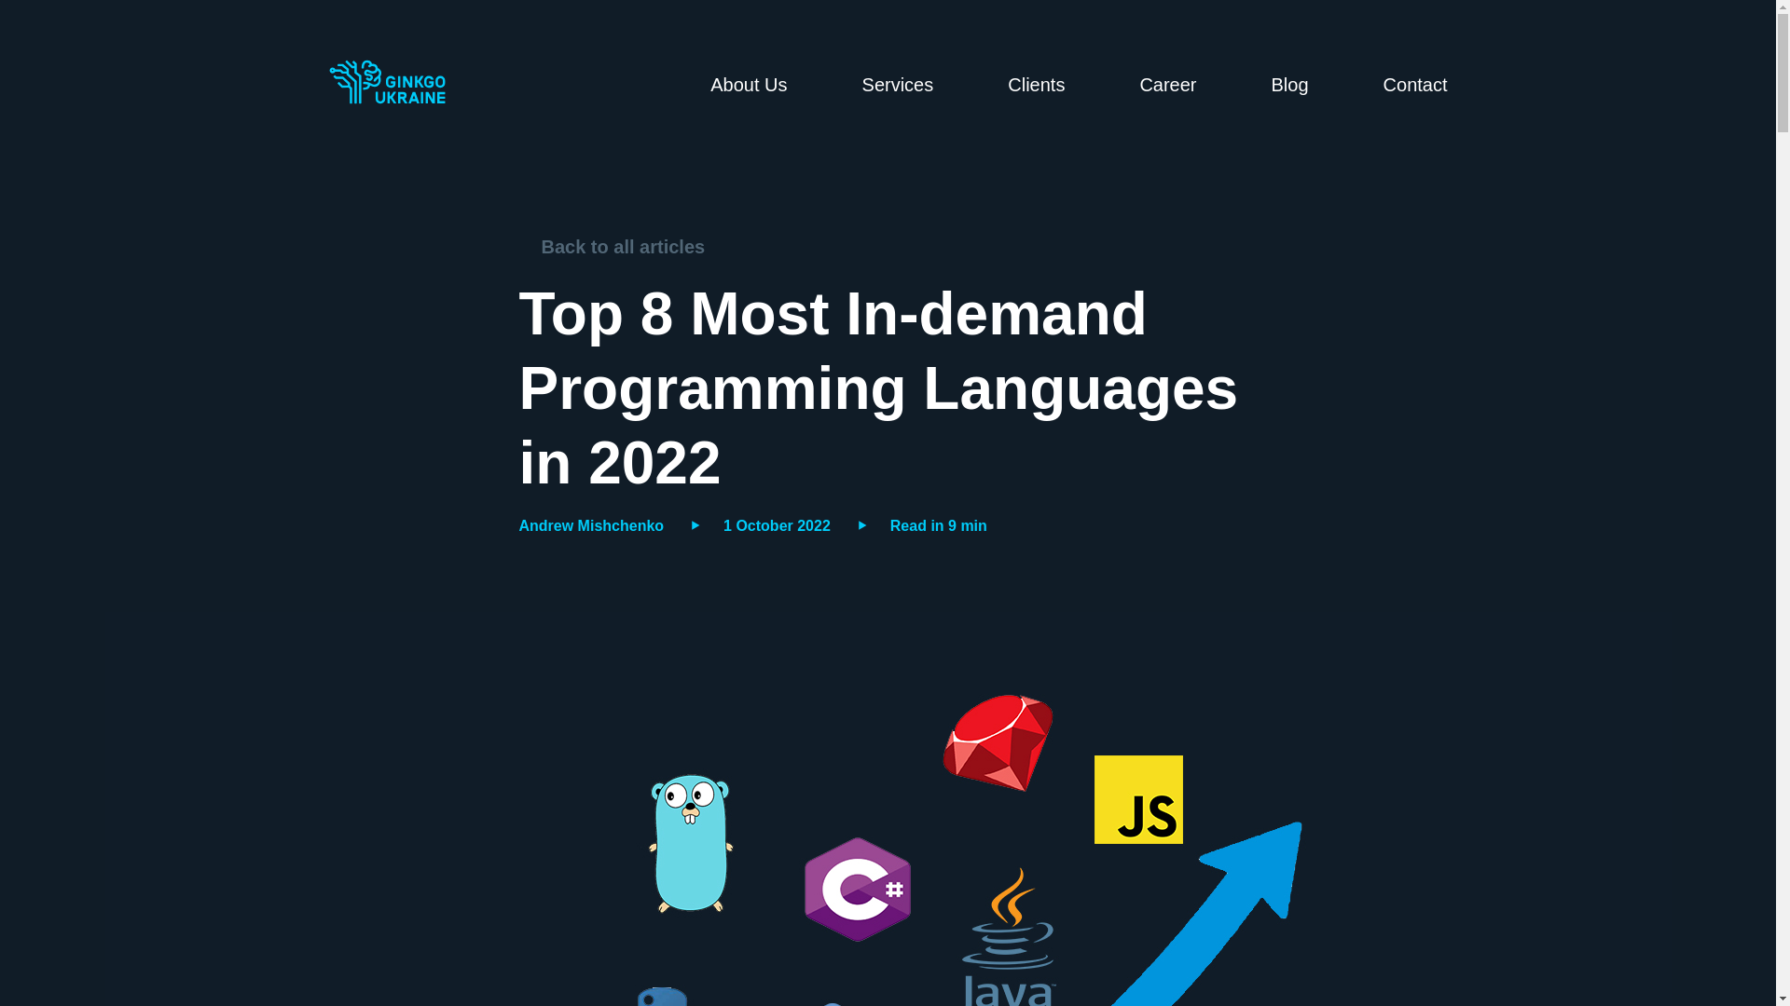 The image size is (1790, 1006). What do you see at coordinates (1289, 84) in the screenshot?
I see `Blog` at bounding box center [1289, 84].